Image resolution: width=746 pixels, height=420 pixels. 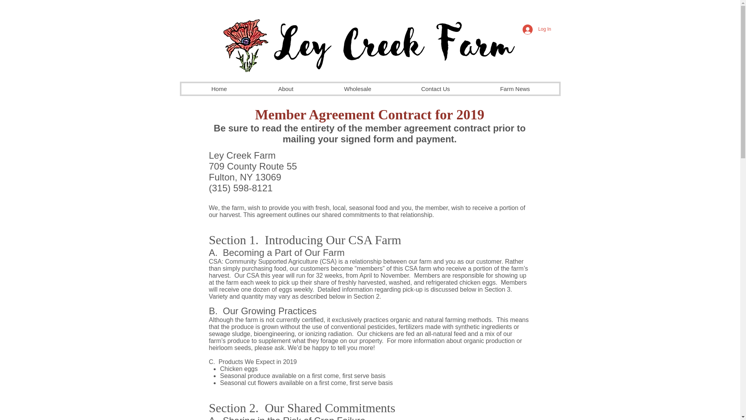 What do you see at coordinates (514, 89) in the screenshot?
I see `Farm News` at bounding box center [514, 89].